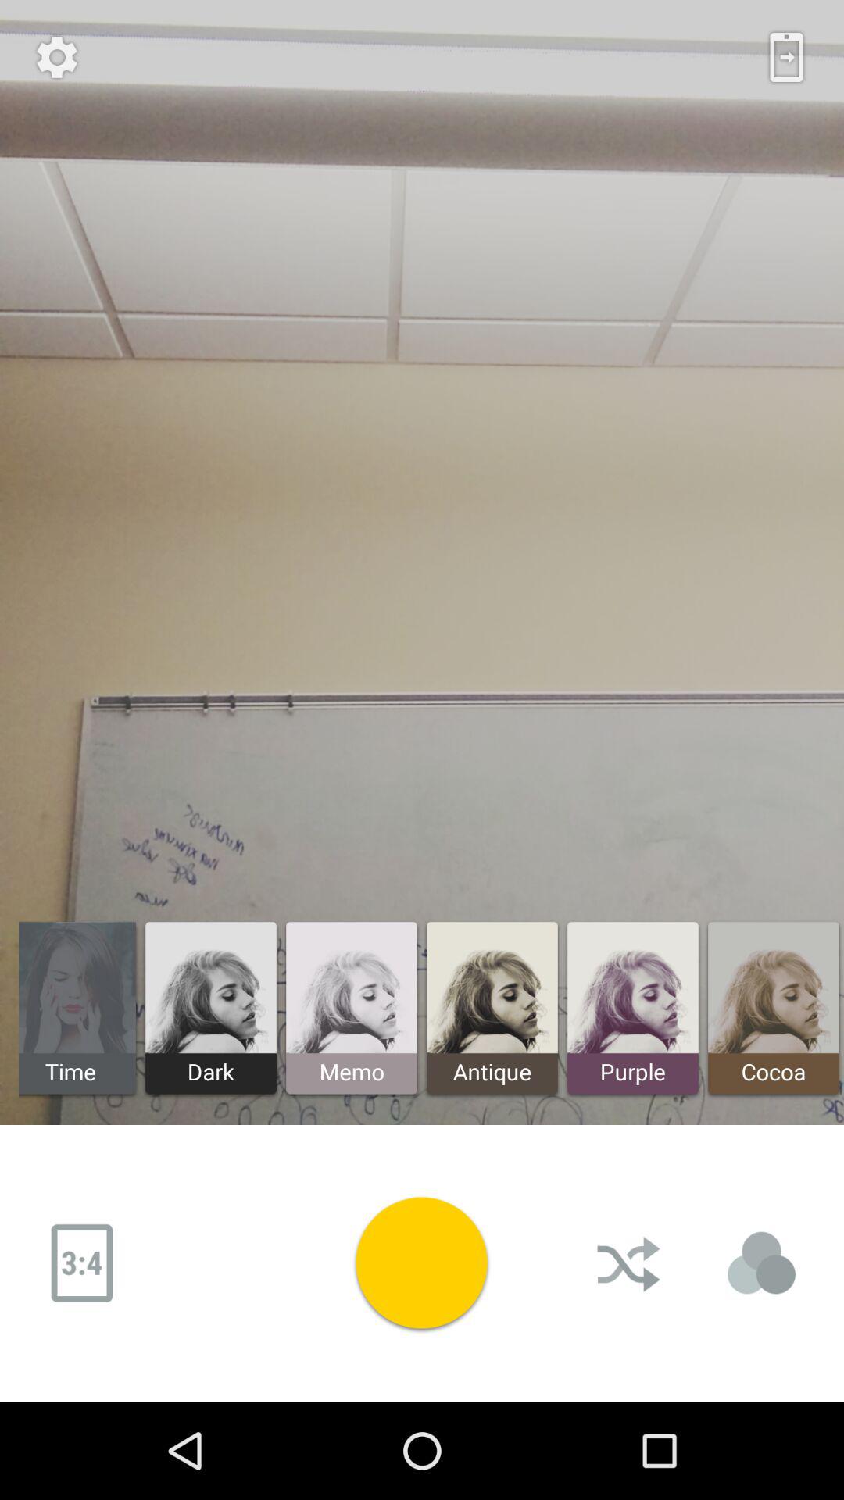  I want to click on click on the button next to antique, so click(633, 1008).